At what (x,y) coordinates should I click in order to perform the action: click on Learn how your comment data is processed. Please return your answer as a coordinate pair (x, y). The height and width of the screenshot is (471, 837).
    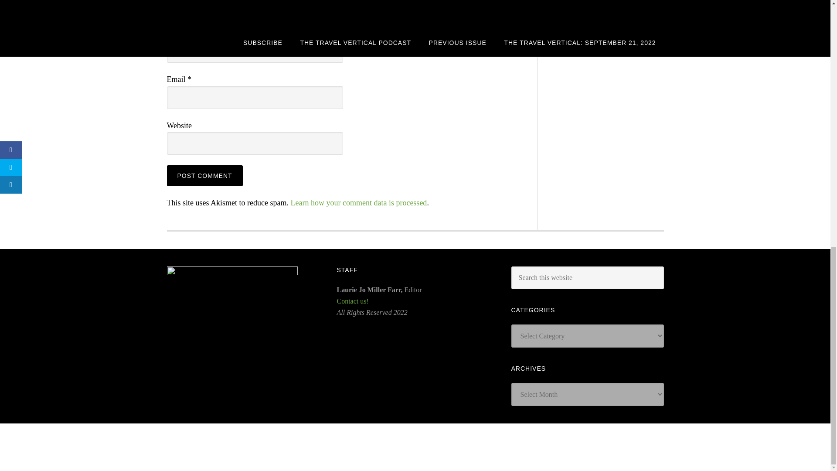
    Looking at the image, I should click on (358, 202).